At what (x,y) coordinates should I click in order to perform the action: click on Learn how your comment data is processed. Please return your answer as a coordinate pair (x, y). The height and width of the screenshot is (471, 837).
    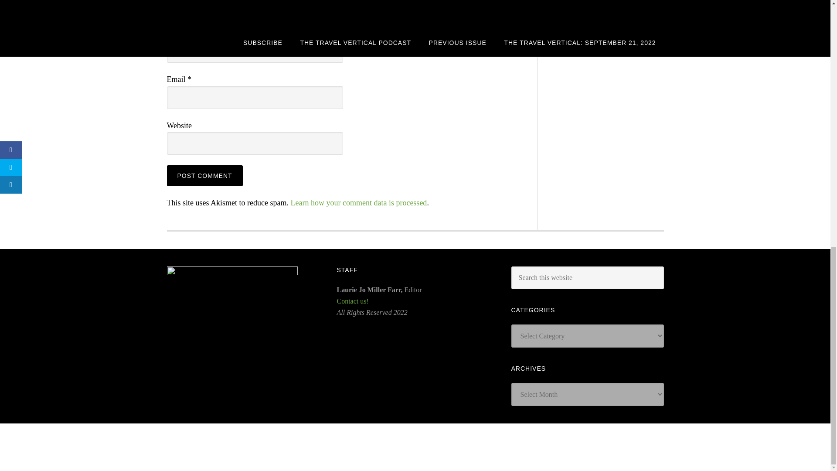
    Looking at the image, I should click on (358, 202).